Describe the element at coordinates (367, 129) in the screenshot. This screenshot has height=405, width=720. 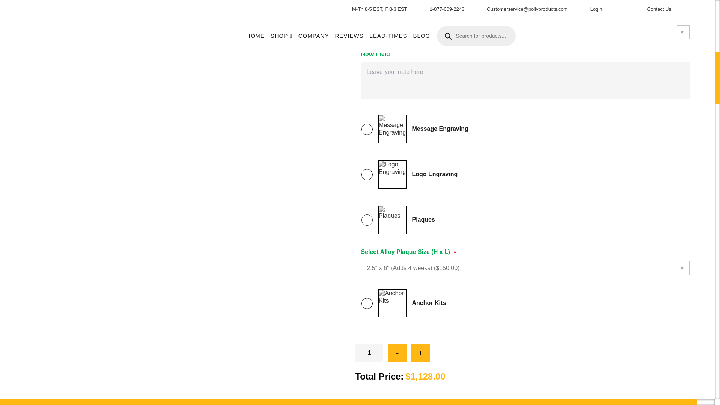
I see `0` at that location.